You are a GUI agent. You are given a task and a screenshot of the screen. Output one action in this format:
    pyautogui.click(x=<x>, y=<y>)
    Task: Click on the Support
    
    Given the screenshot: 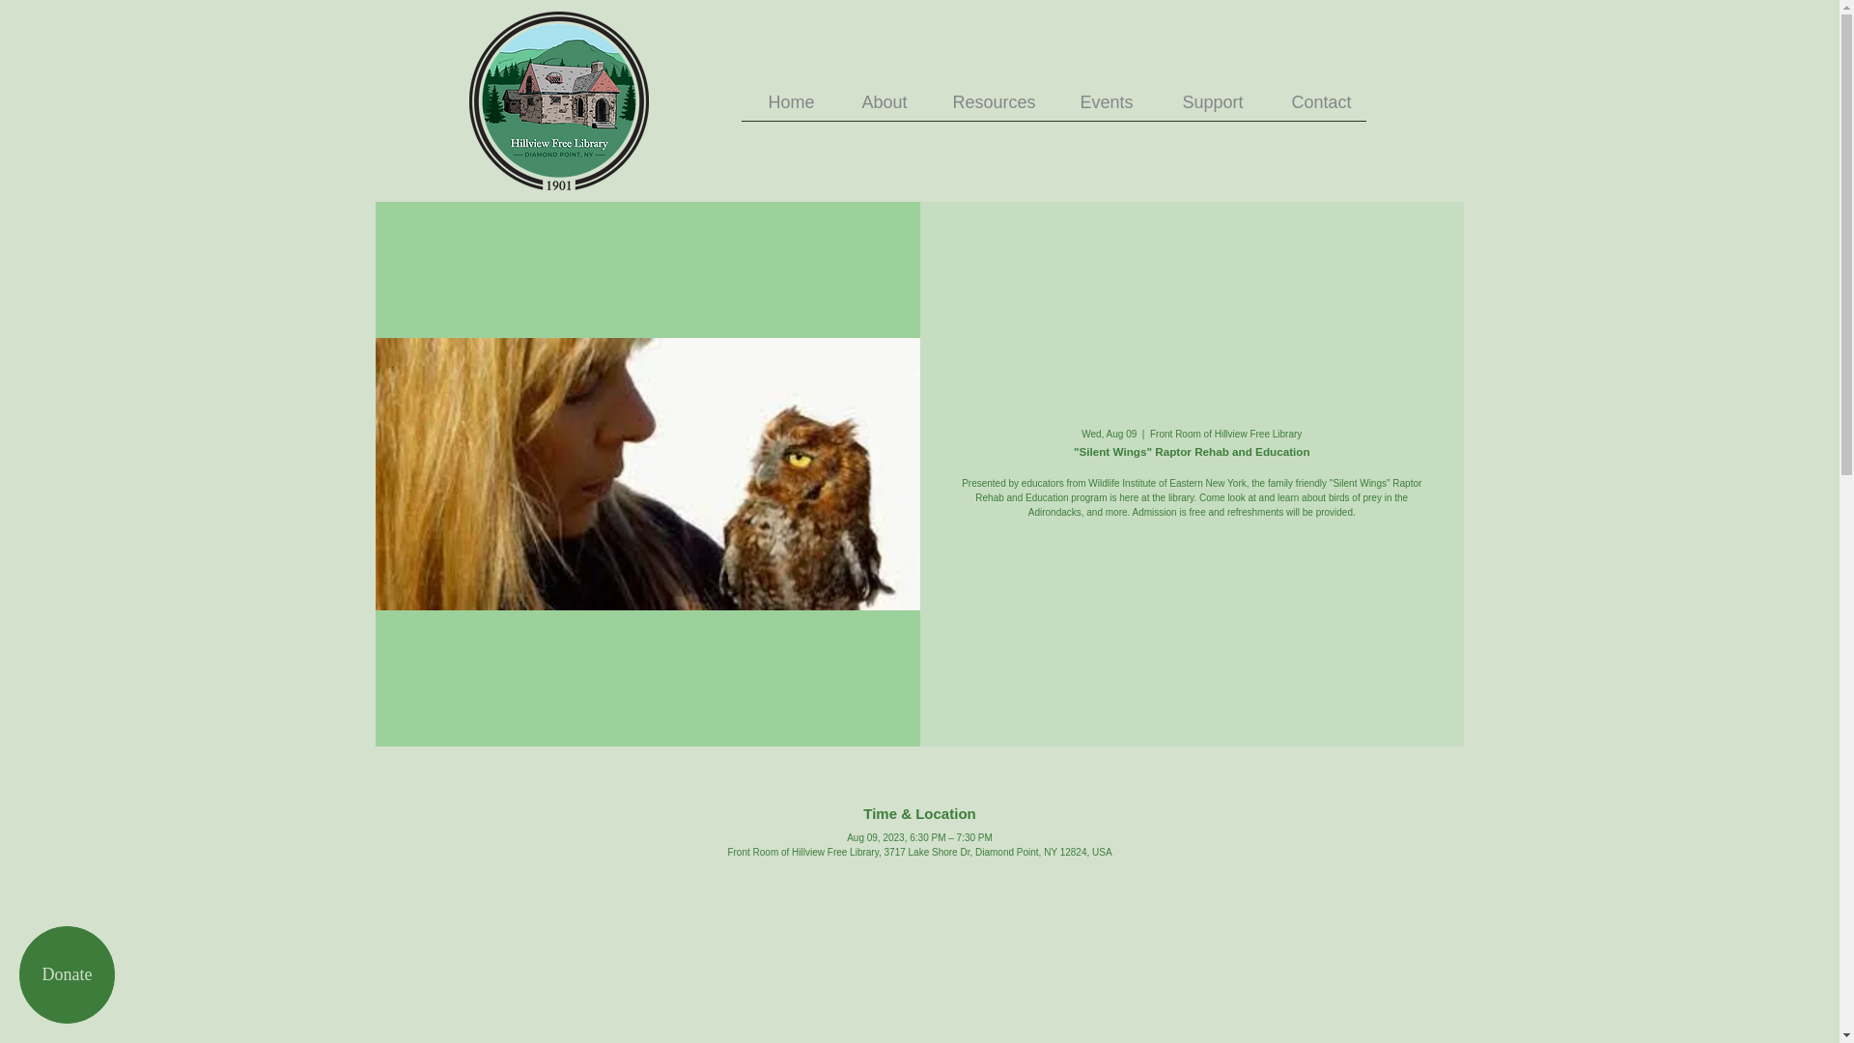 What is the action you would take?
    pyautogui.click(x=1201, y=108)
    